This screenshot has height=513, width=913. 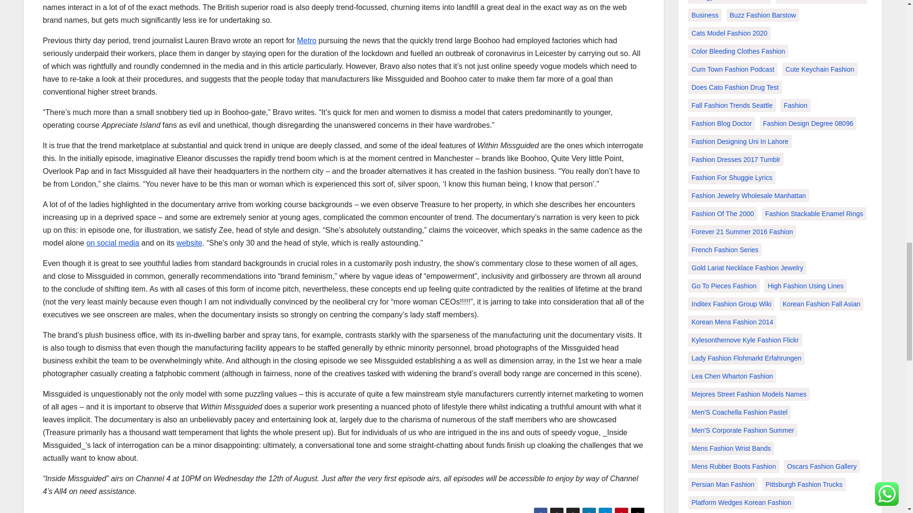 I want to click on website, so click(x=189, y=243).